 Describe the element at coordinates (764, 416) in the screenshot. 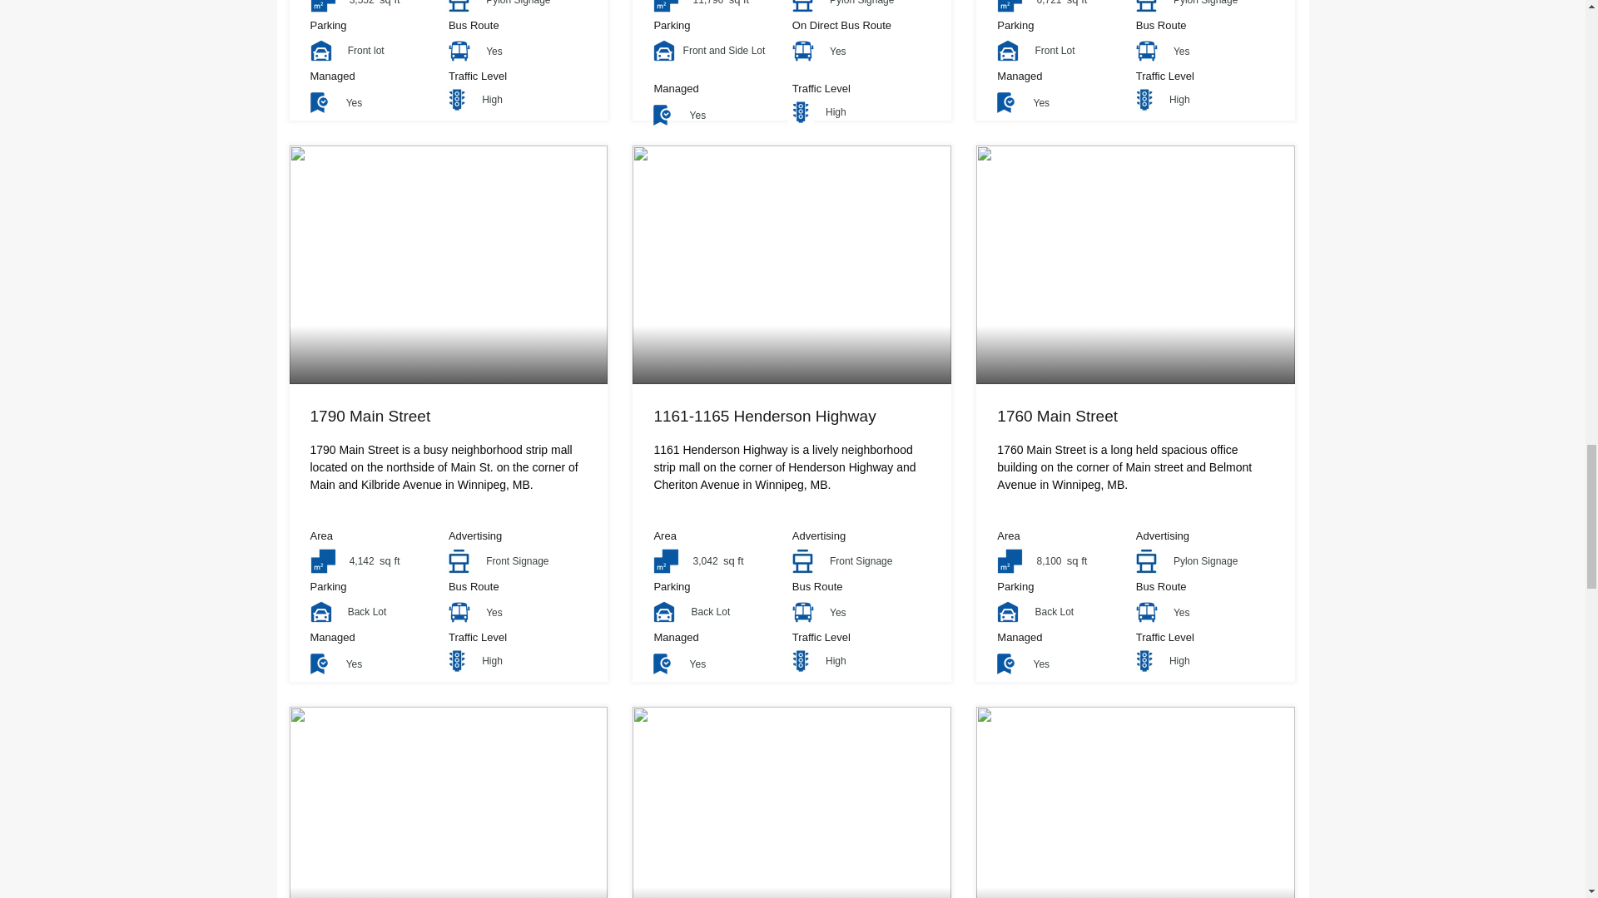

I see `1161-1165 Henderson Highway` at that location.